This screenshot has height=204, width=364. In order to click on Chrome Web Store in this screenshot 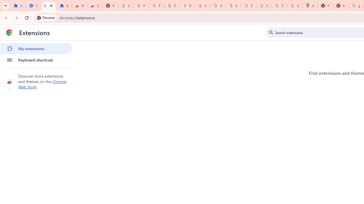, I will do `click(42, 84)`.